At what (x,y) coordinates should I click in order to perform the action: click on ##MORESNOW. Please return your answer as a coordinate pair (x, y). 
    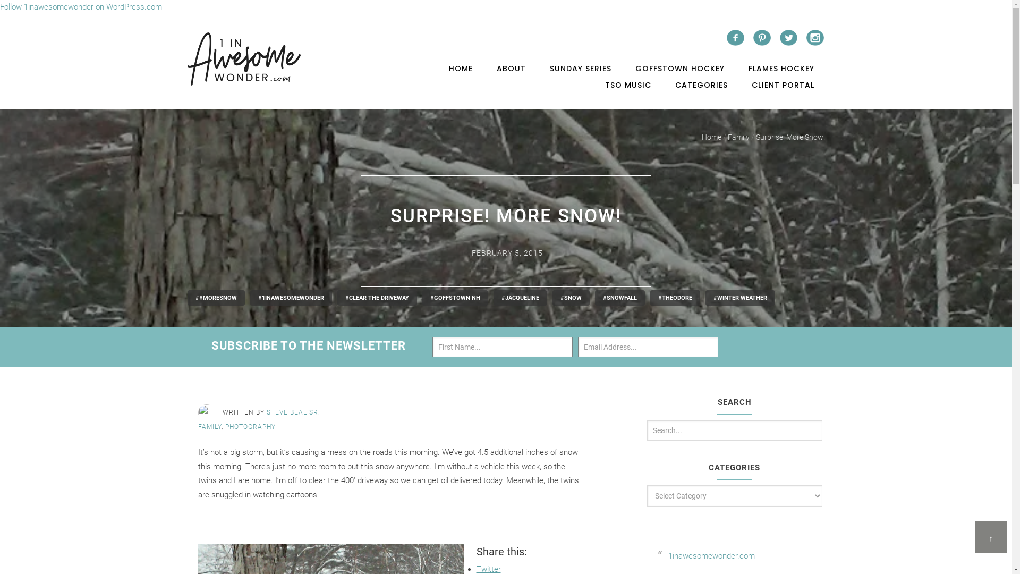
    Looking at the image, I should click on (216, 298).